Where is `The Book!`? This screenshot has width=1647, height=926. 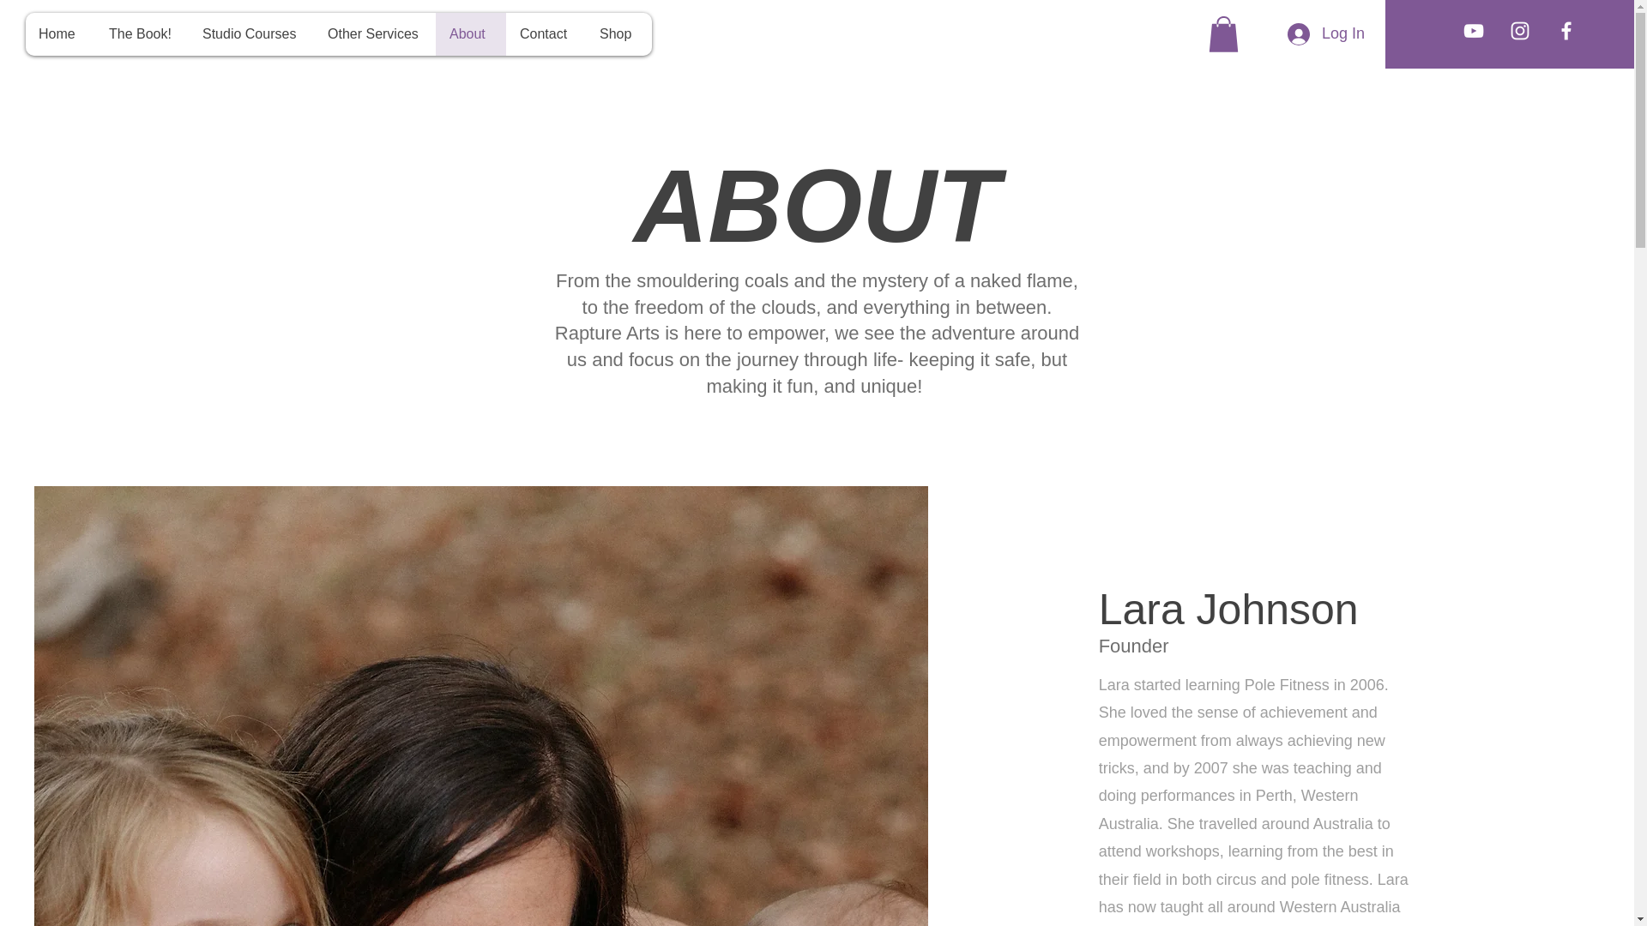 The Book! is located at coordinates (142, 34).